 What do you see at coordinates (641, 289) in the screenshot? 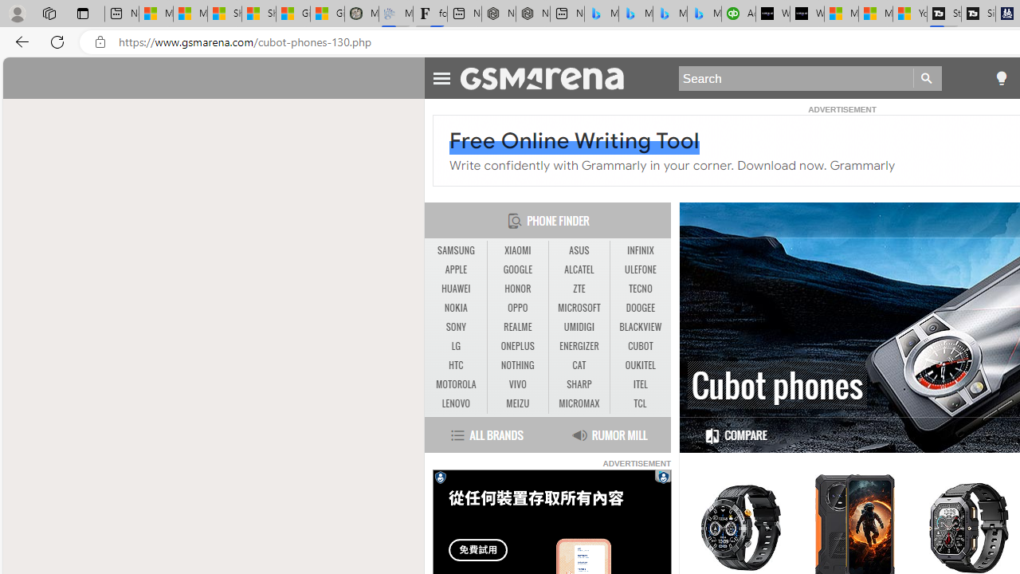
I see `TECNO` at bounding box center [641, 289].